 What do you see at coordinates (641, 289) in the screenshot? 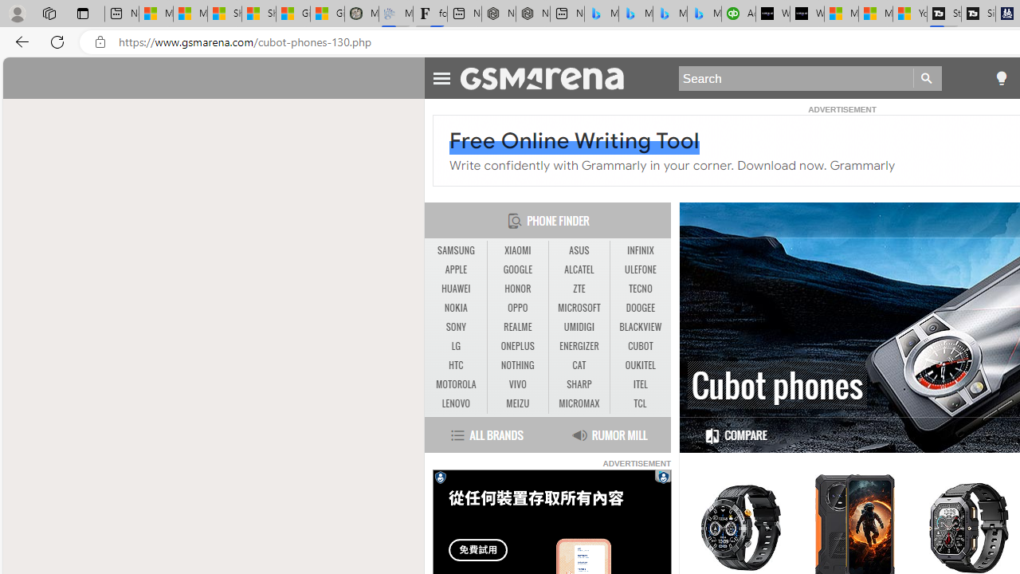
I see `TECNO` at bounding box center [641, 289].